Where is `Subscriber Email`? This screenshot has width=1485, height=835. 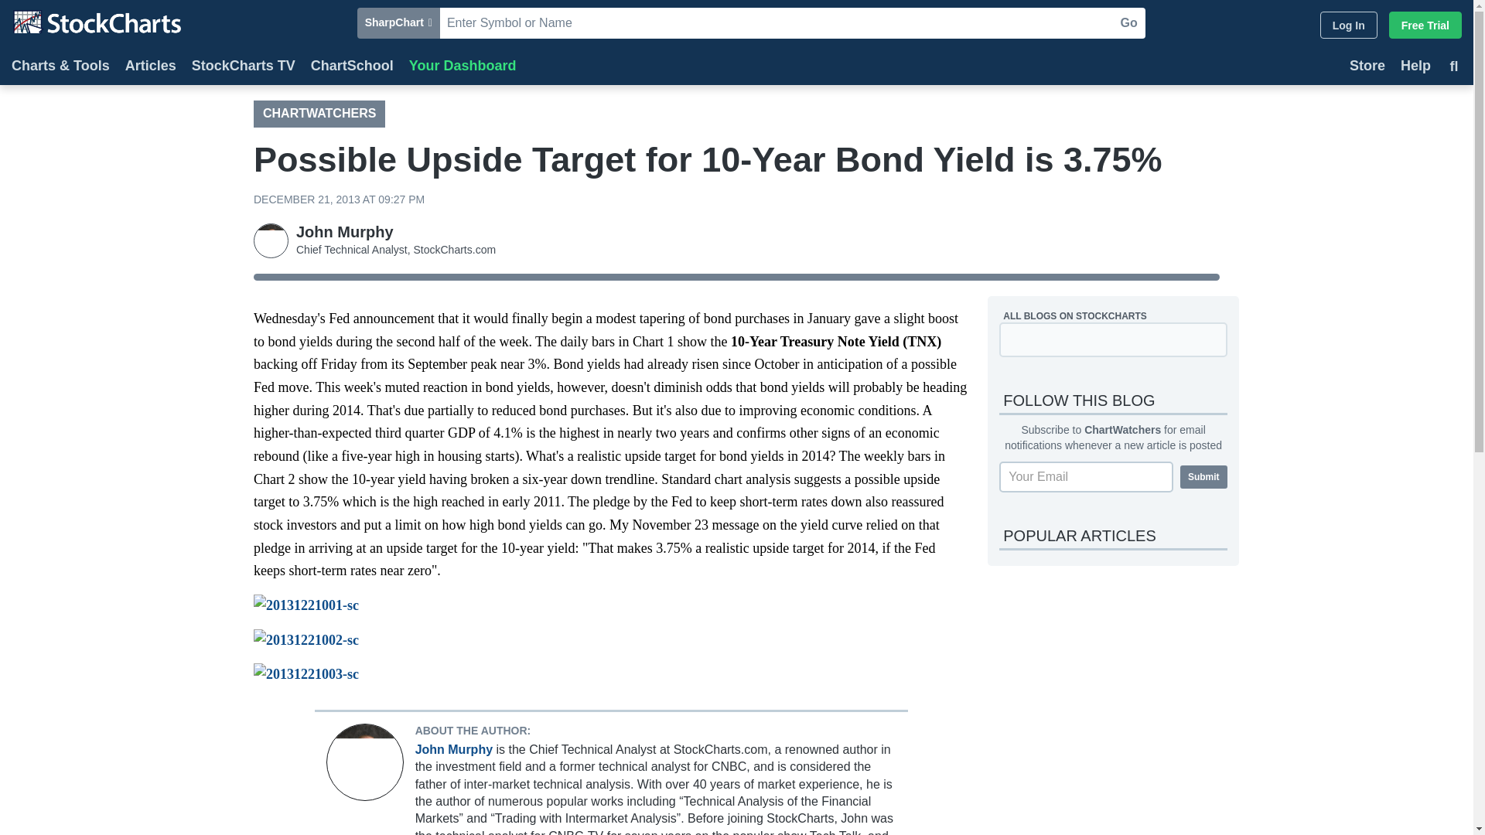 Subscriber Email is located at coordinates (1086, 477).